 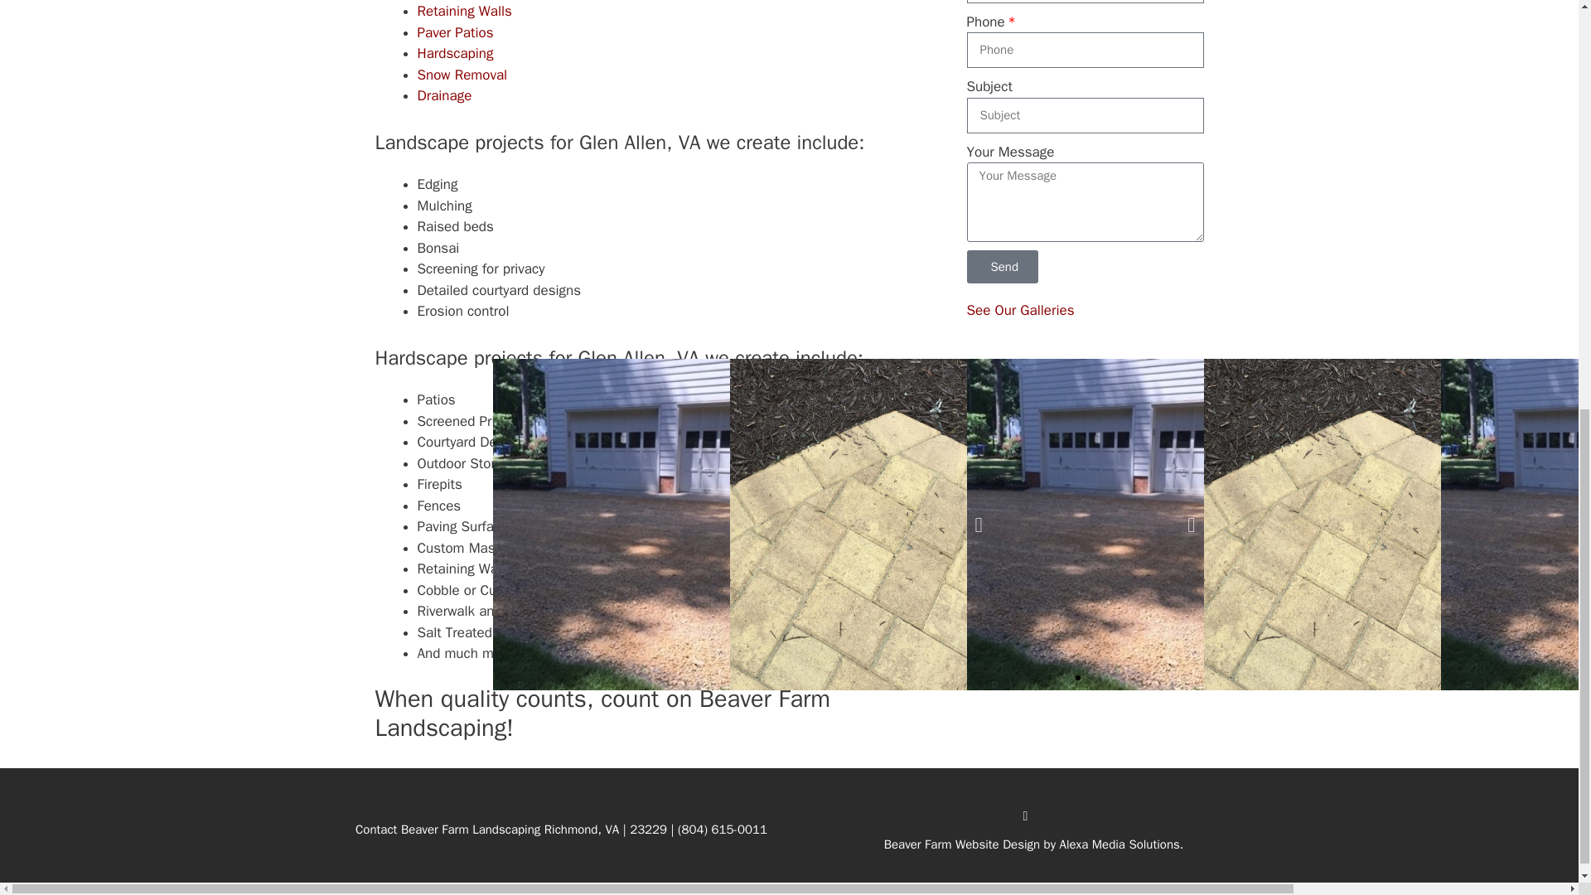 What do you see at coordinates (464, 11) in the screenshot?
I see `Glen Allen Retaining Walls` at bounding box center [464, 11].